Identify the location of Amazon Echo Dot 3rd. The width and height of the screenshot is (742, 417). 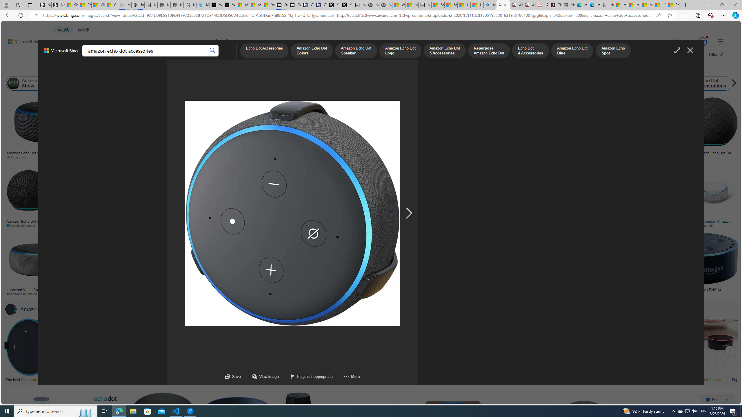
(166, 83).